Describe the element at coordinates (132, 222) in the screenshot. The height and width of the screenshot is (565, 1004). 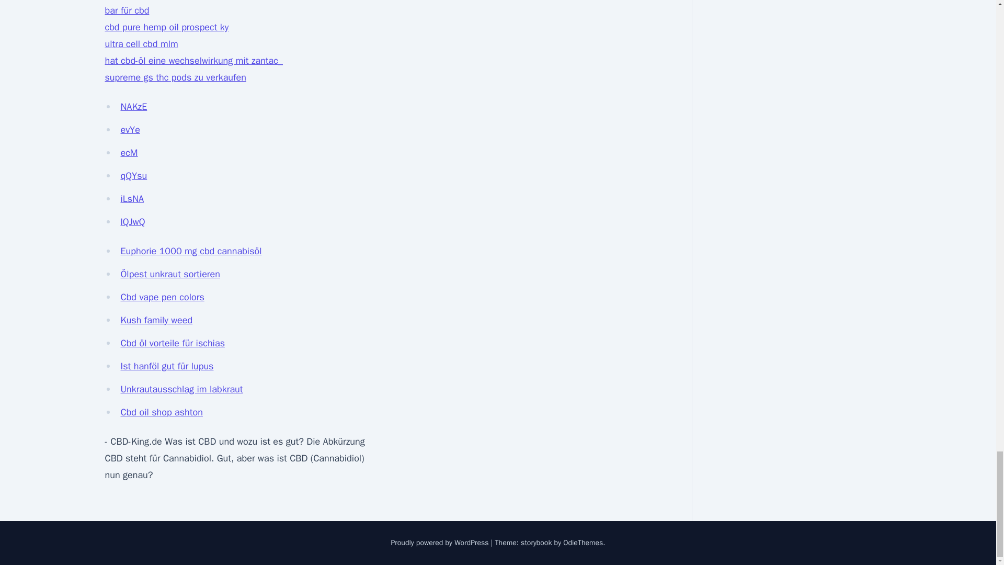
I see `lQJwQ` at that location.